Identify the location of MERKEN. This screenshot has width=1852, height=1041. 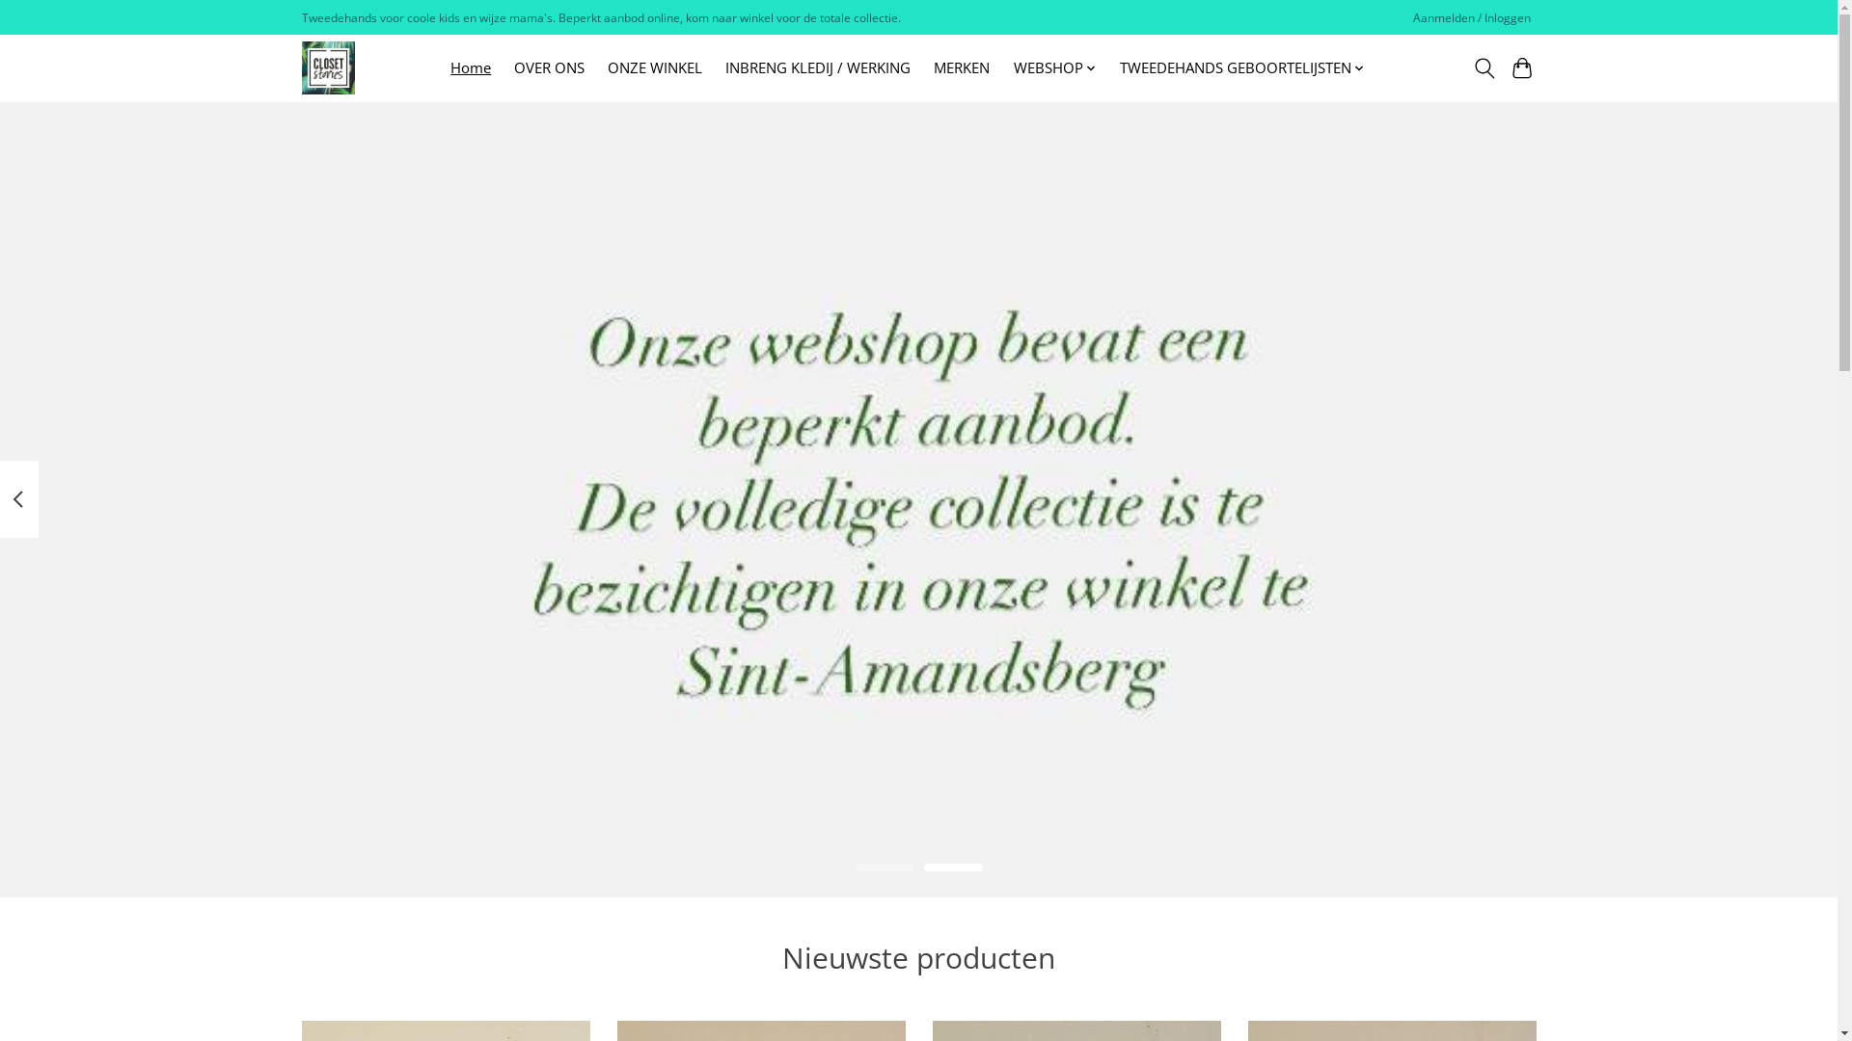
(962, 67).